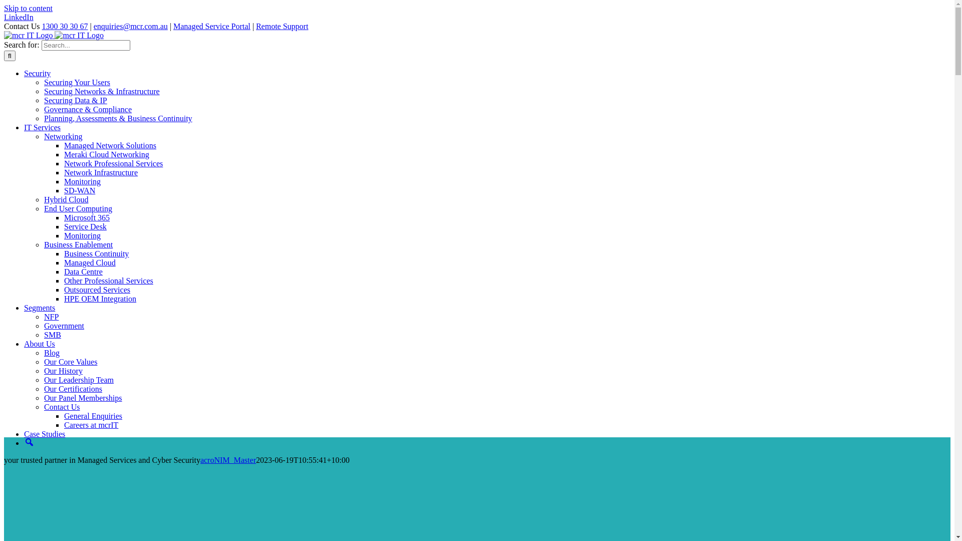 The image size is (962, 541). Describe the element at coordinates (62, 407) in the screenshot. I see `Contact Us` at that location.